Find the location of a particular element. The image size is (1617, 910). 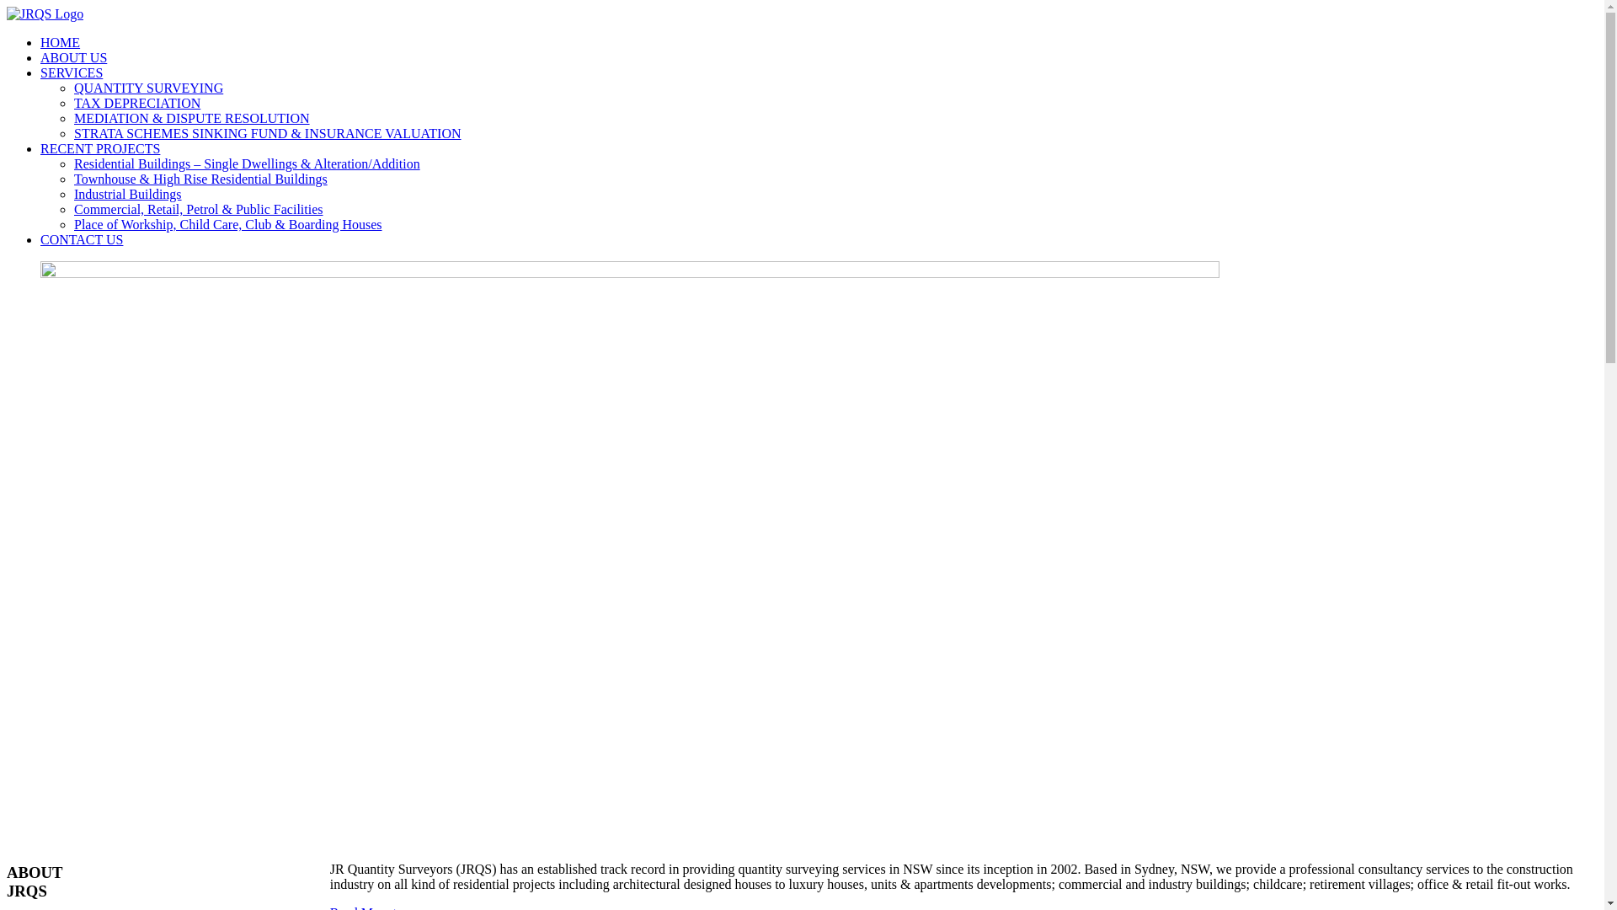

STRATA SCHEMES SINKING FUND & INSURANCE VALUATION is located at coordinates (268, 133).